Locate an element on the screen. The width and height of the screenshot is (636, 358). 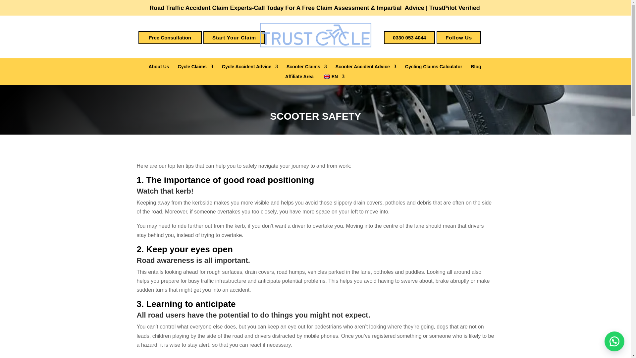
Scooter Accident Advice is located at coordinates (366, 68).